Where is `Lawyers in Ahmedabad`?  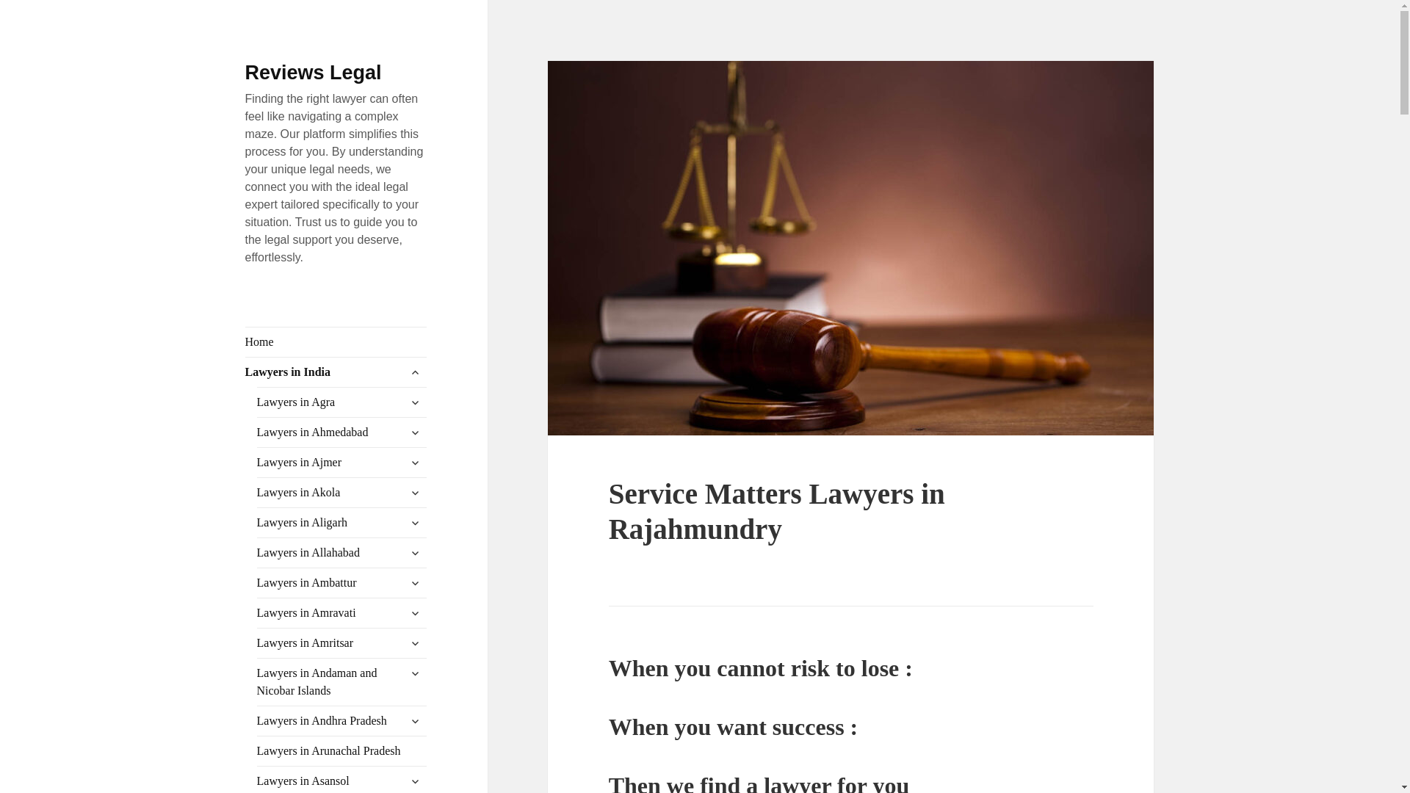
Lawyers in Ahmedabad is located at coordinates (341, 432).